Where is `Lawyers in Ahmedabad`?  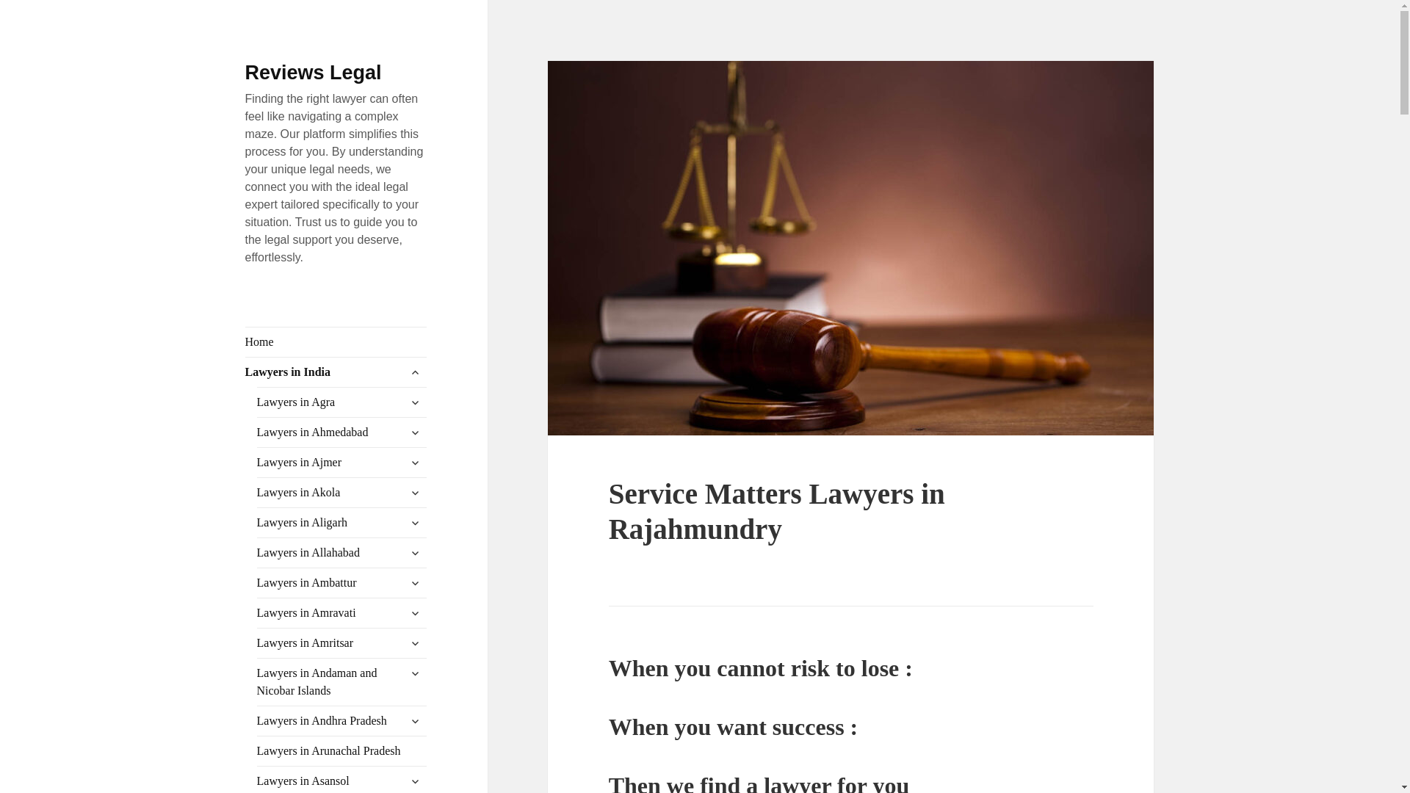
Lawyers in Ahmedabad is located at coordinates (341, 432).